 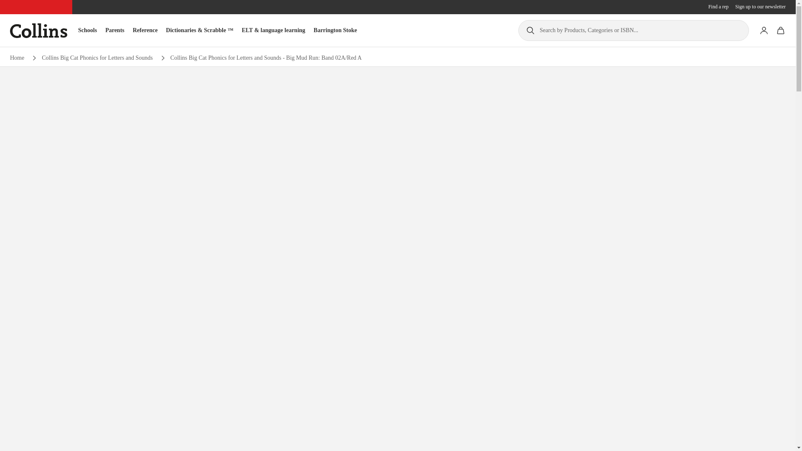 What do you see at coordinates (97, 58) in the screenshot?
I see `Collins Big Cat Phonics for Letters and Sounds` at bounding box center [97, 58].